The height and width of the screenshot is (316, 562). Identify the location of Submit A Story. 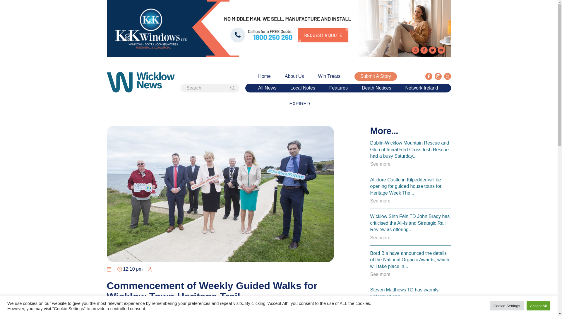
(376, 76).